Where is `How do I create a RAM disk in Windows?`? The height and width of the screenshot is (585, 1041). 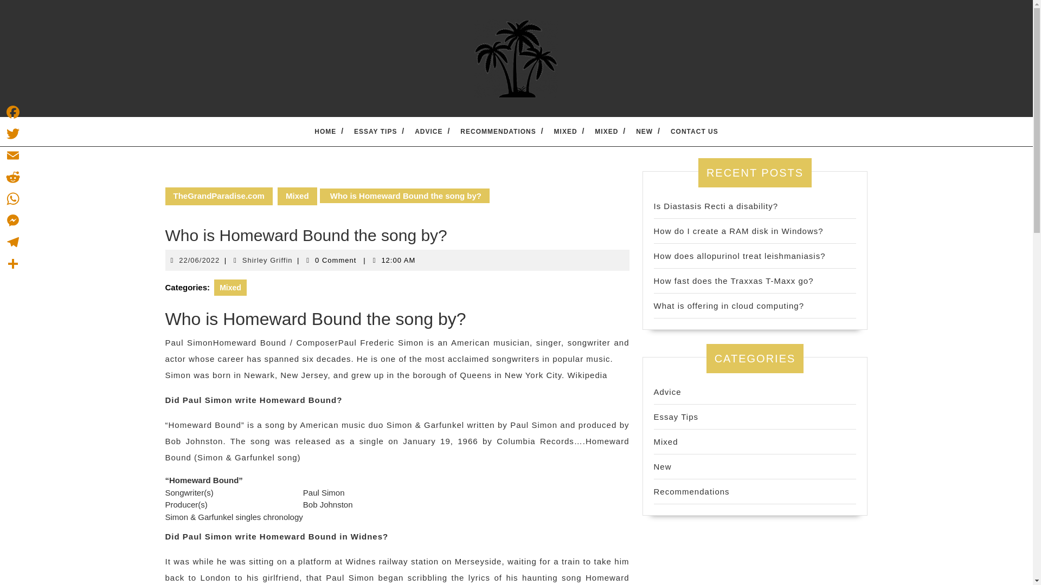
How do I create a RAM disk in Windows? is located at coordinates (738, 231).